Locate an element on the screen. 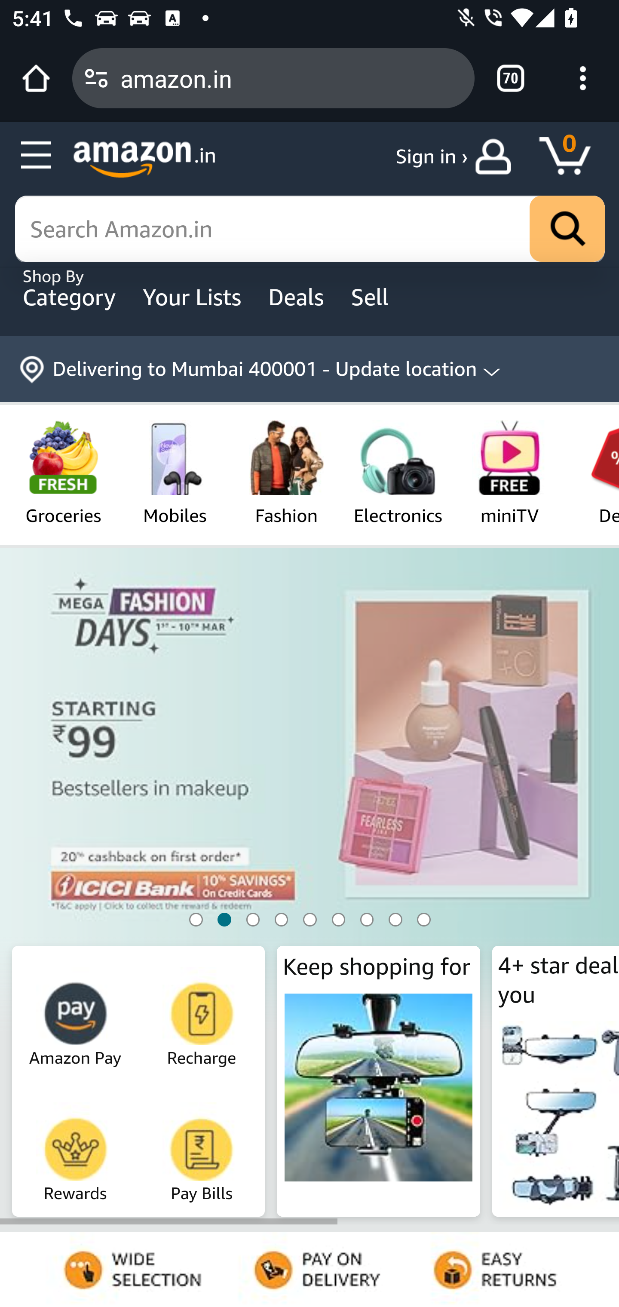 The width and height of the screenshot is (619, 1307). Sign in › is located at coordinates (432, 156).